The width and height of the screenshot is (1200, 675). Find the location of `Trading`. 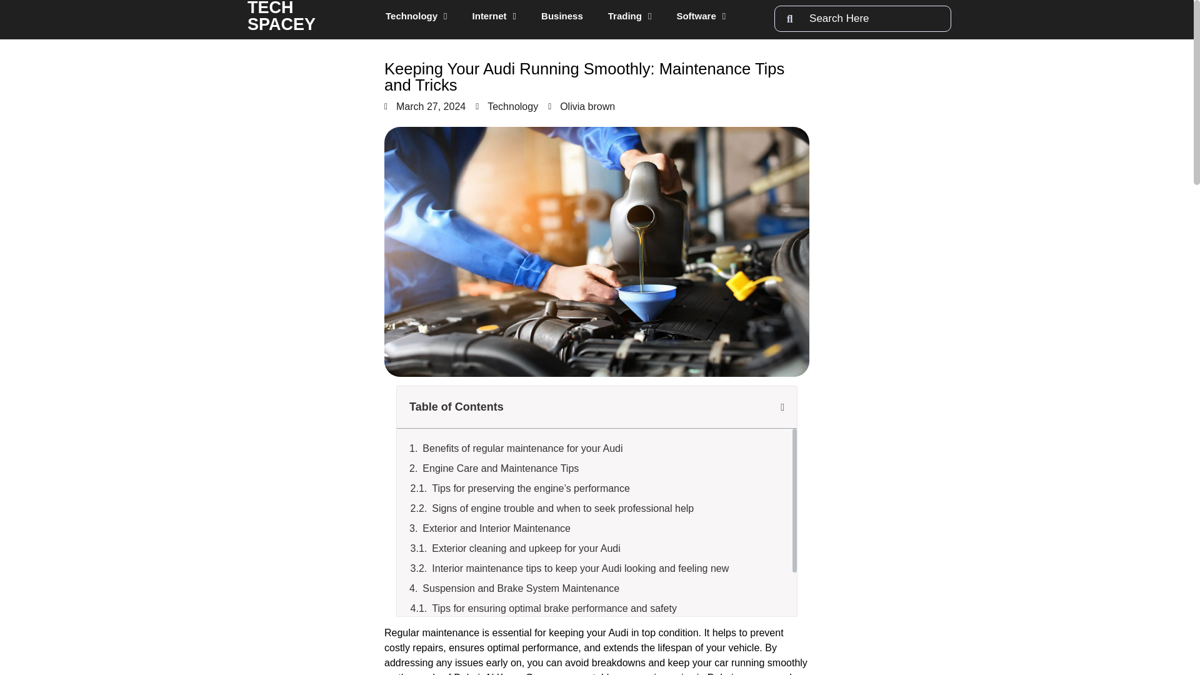

Trading is located at coordinates (630, 16).